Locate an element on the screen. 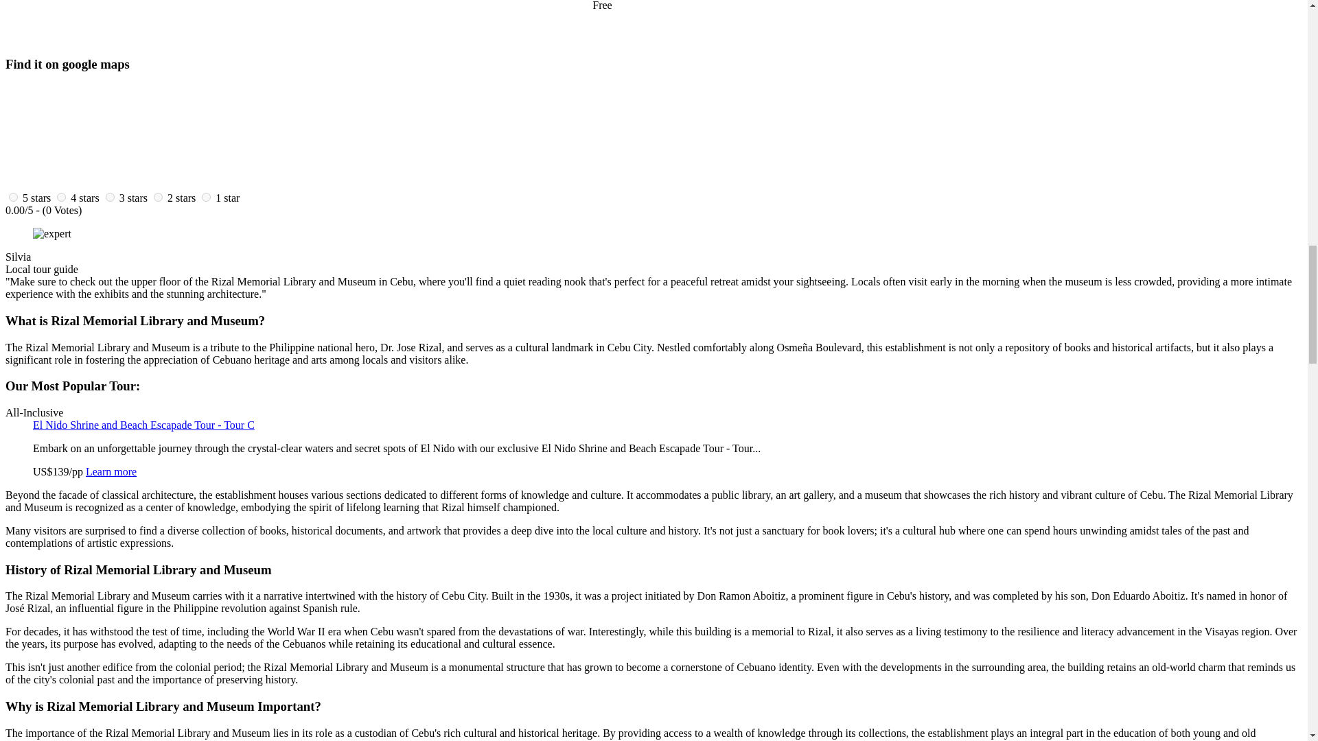 The width and height of the screenshot is (1318, 741). 1 stars is located at coordinates (228, 198).